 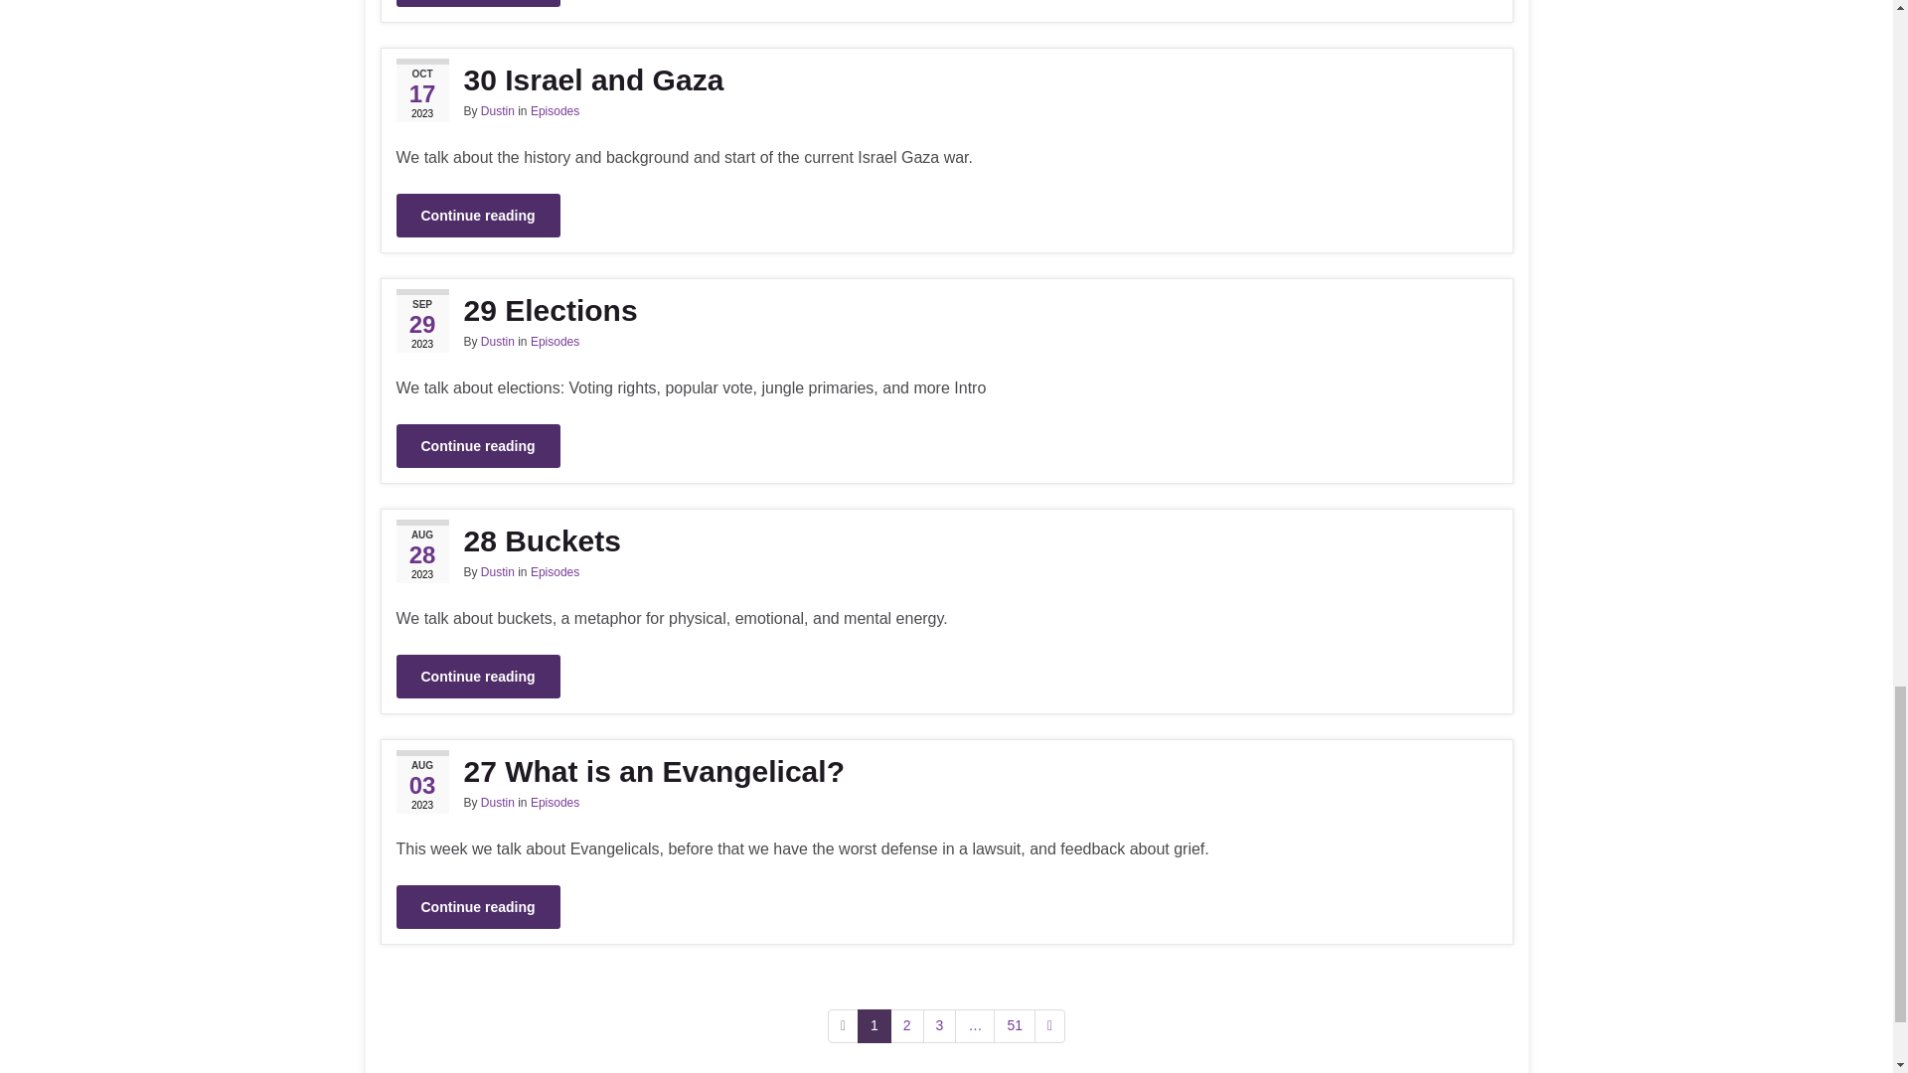 What do you see at coordinates (945, 771) in the screenshot?
I see `Permalink to 27 What is an Evangelical?` at bounding box center [945, 771].